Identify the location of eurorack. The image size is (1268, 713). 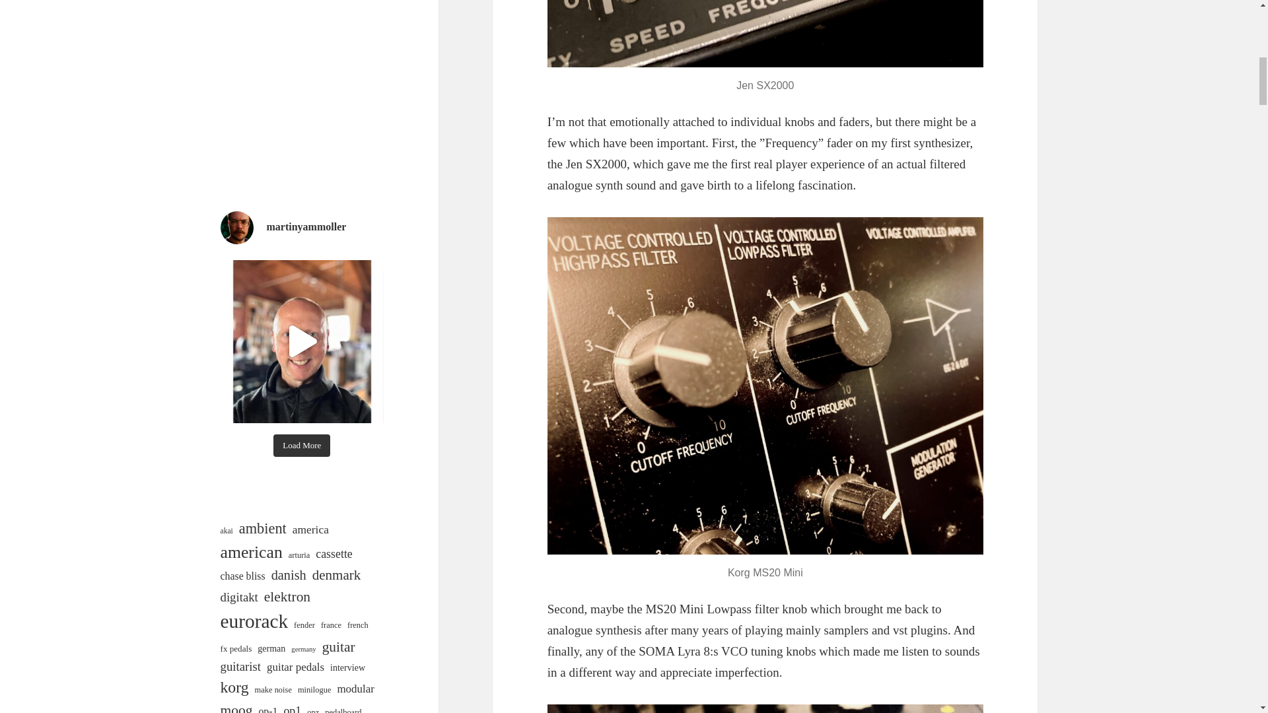
(255, 622).